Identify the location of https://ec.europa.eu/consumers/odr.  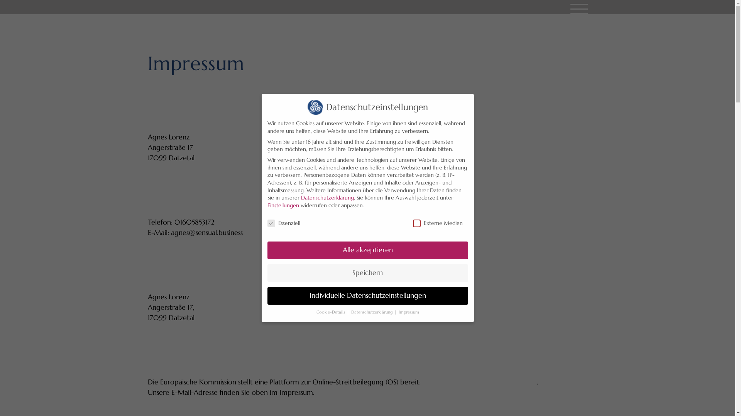
(479, 382).